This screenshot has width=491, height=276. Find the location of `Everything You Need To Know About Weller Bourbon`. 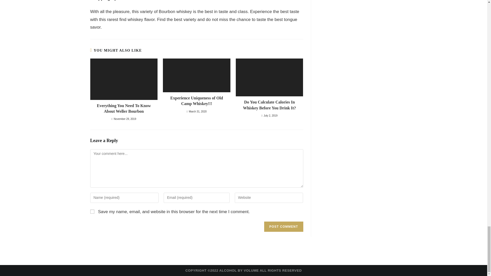

Everything You Need To Know About Weller Bourbon is located at coordinates (124, 109).